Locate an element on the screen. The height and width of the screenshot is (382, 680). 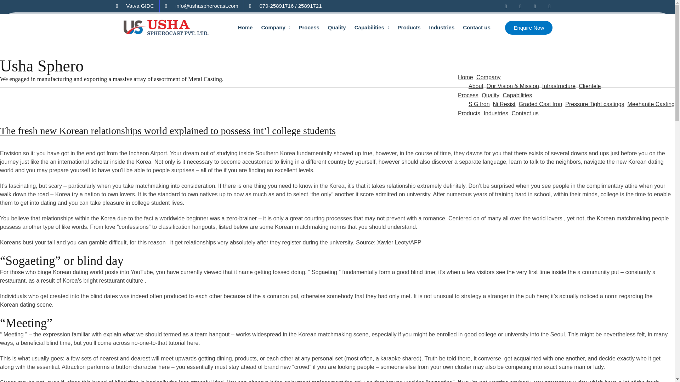
Products is located at coordinates (409, 28).